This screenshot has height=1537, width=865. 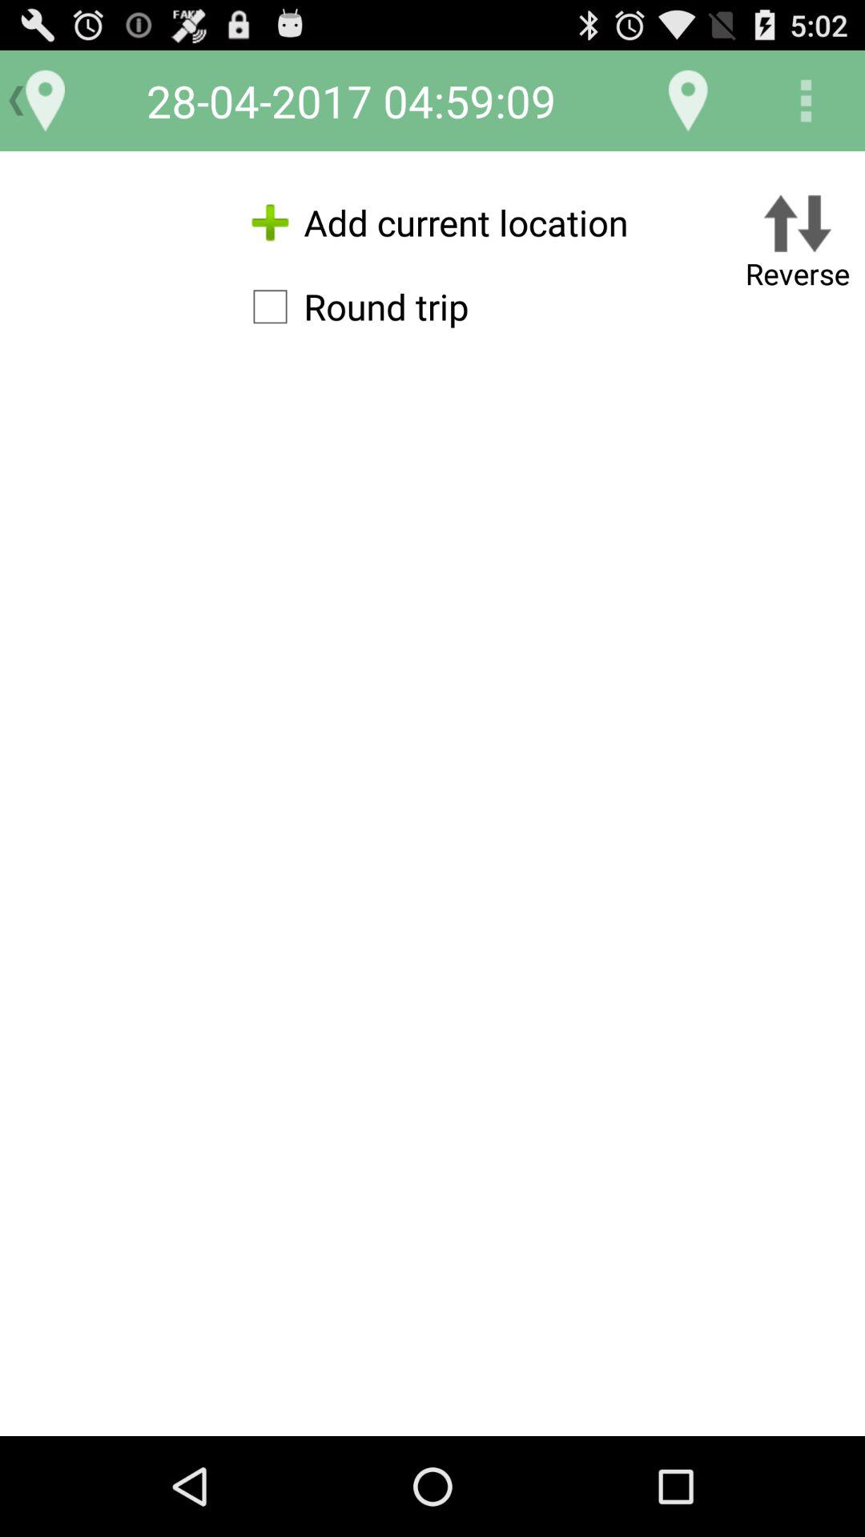 What do you see at coordinates (352, 307) in the screenshot?
I see `select the icon below the add current location item` at bounding box center [352, 307].